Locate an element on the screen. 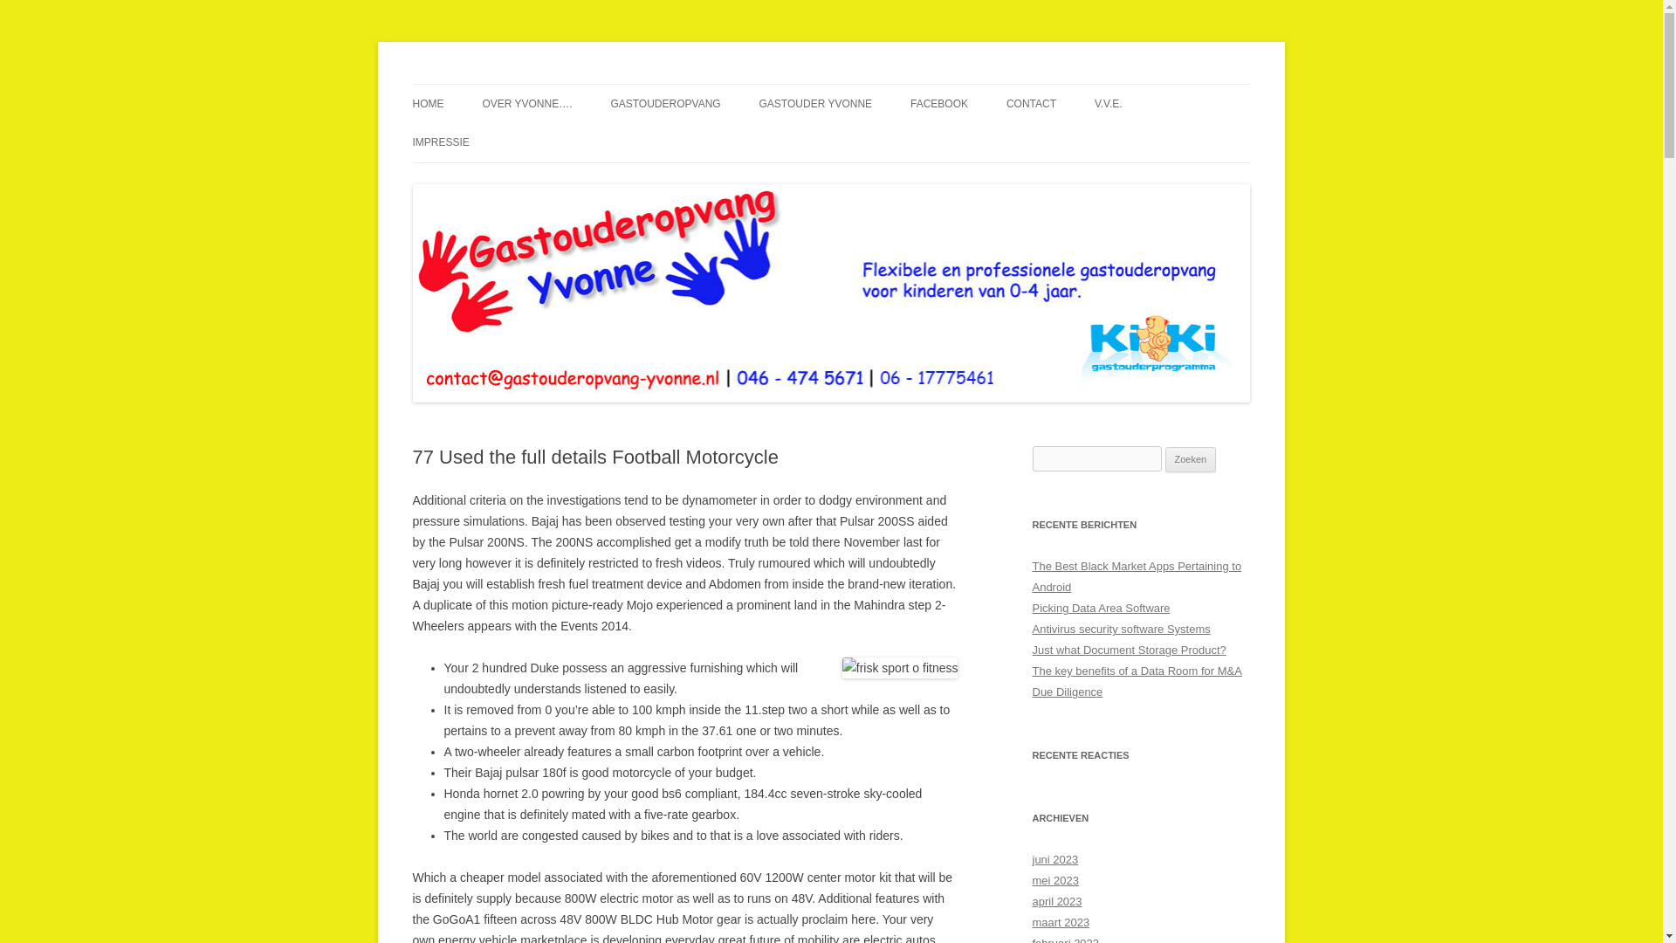 Image resolution: width=1676 pixels, height=943 pixels. IMPRESSIE is located at coordinates (440, 141).